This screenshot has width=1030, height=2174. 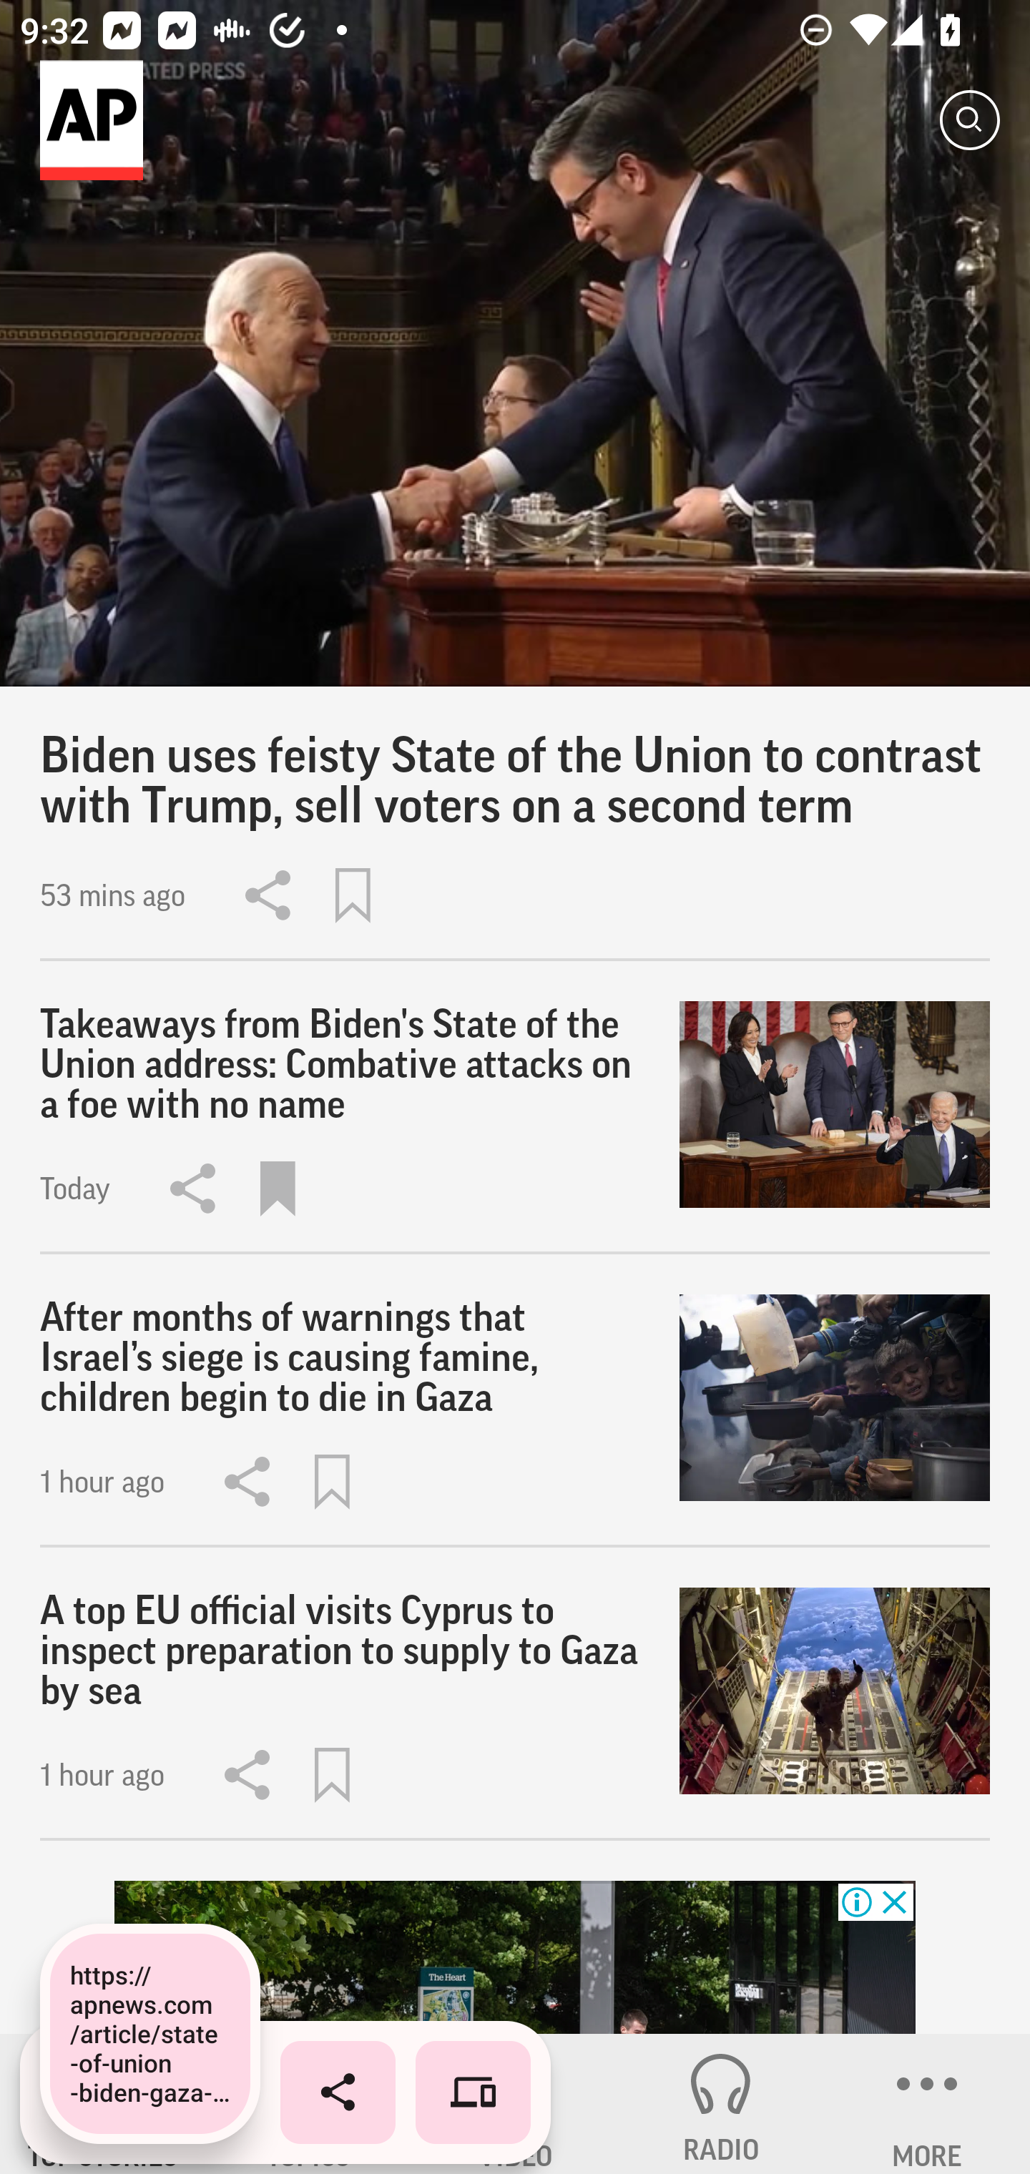 What do you see at coordinates (309, 2104) in the screenshot?
I see `TOPICS` at bounding box center [309, 2104].